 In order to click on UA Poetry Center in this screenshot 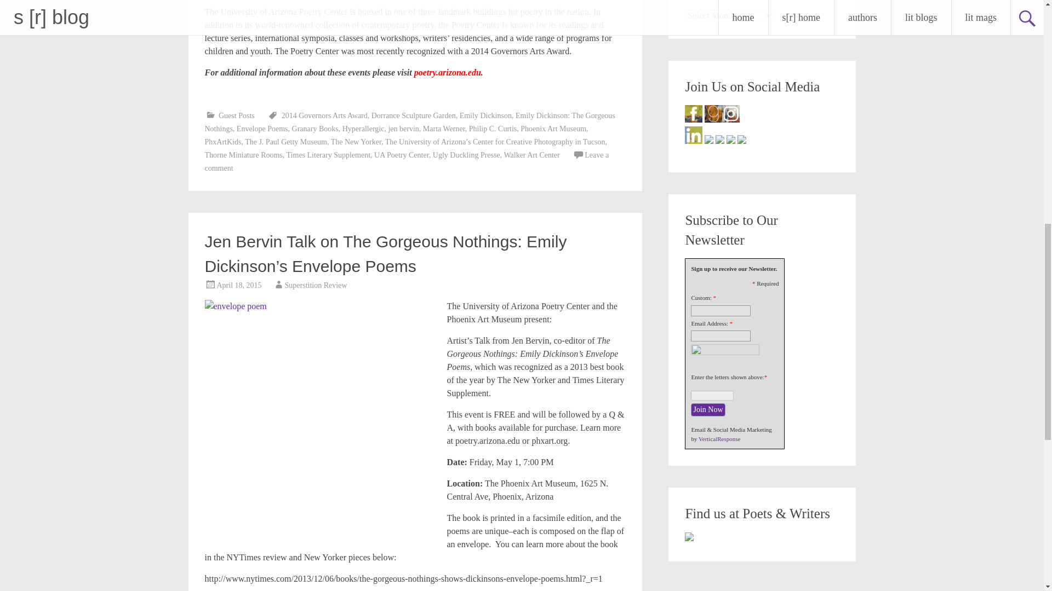, I will do `click(402, 155)`.